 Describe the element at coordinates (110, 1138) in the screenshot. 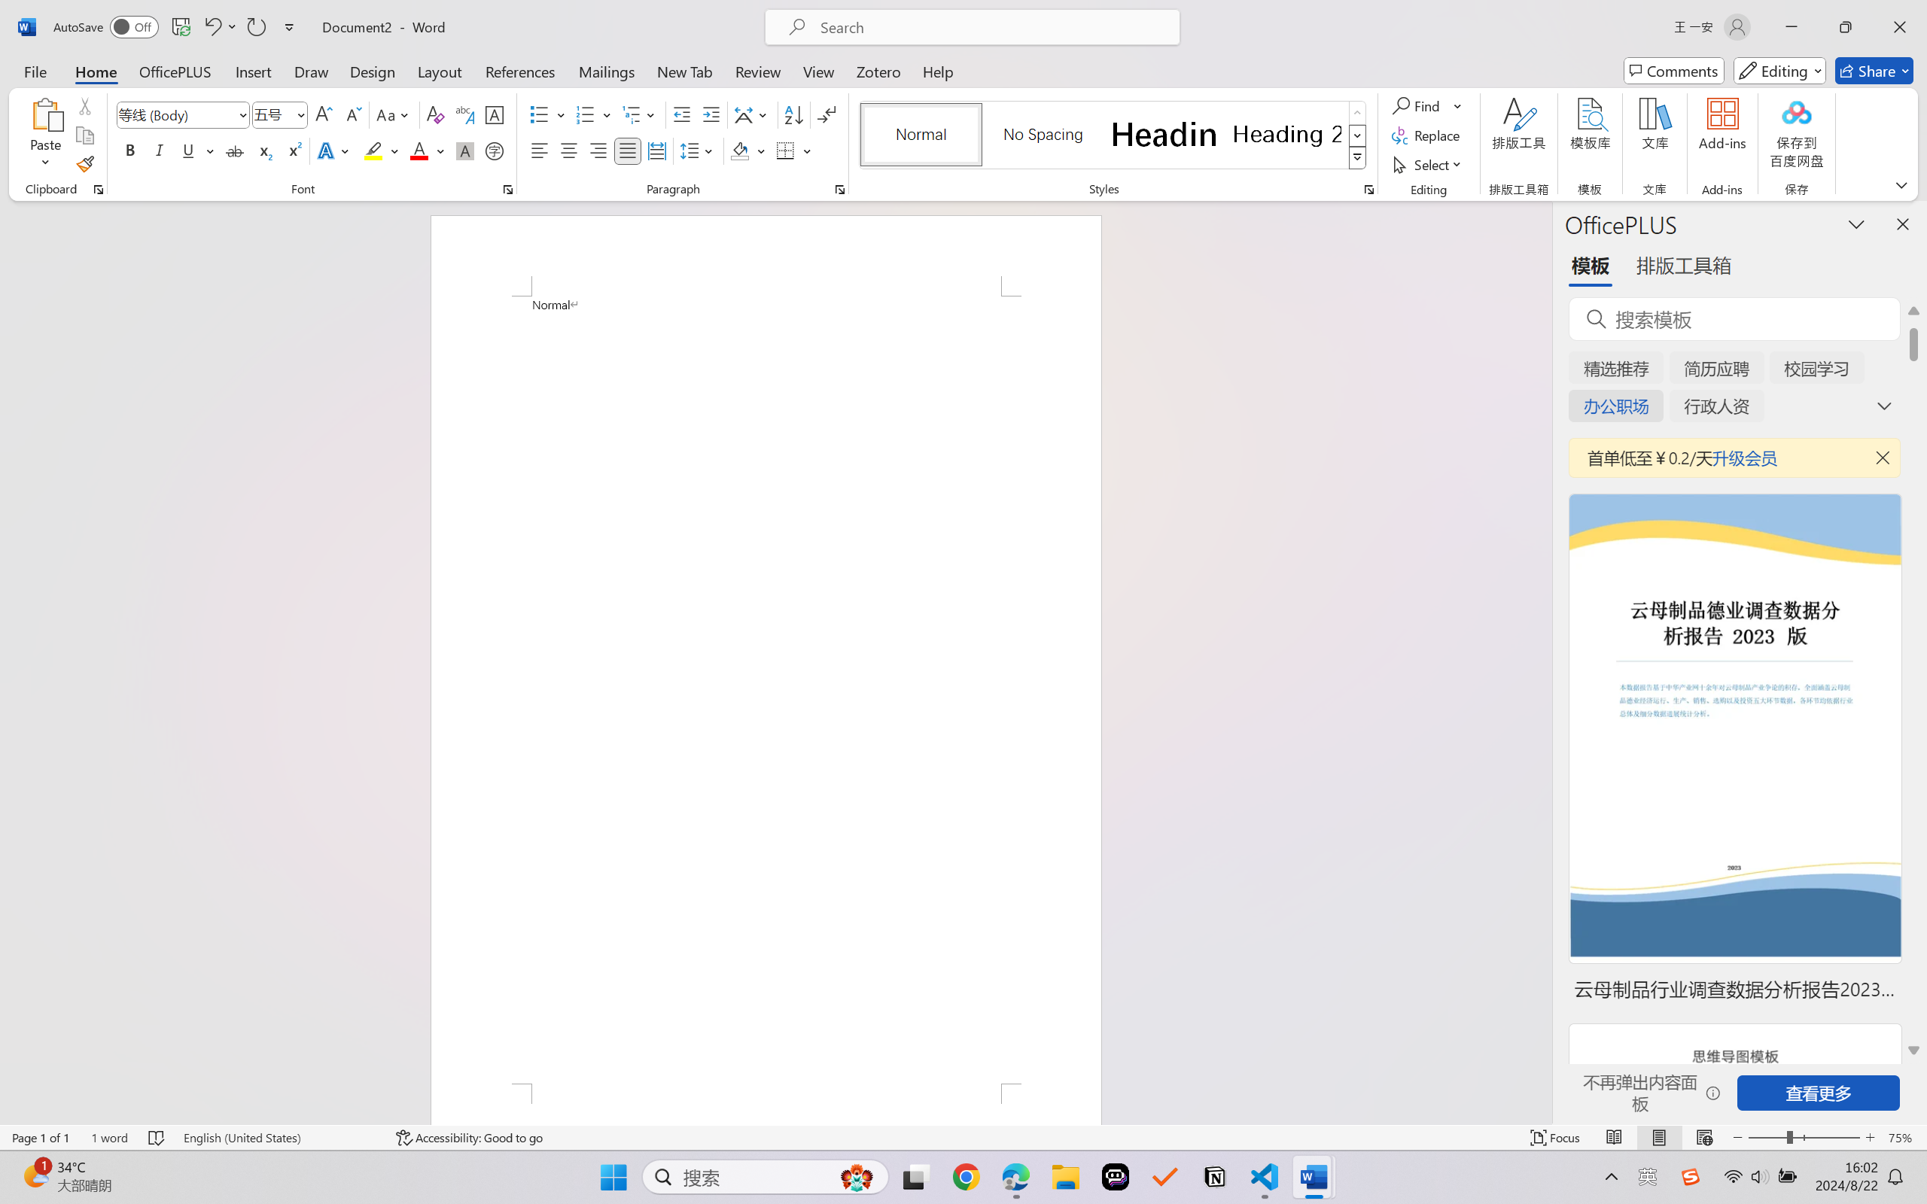

I see `Word Count 1 word` at that location.